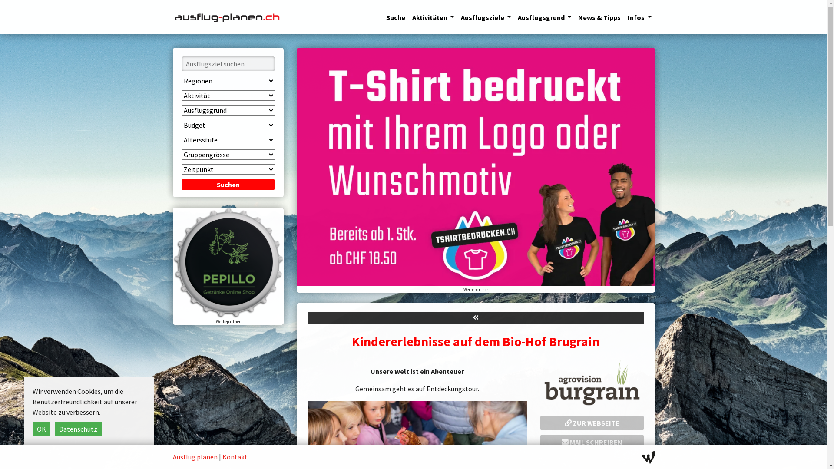 The image size is (834, 469). Describe the element at coordinates (42, 429) in the screenshot. I see `OK` at that location.